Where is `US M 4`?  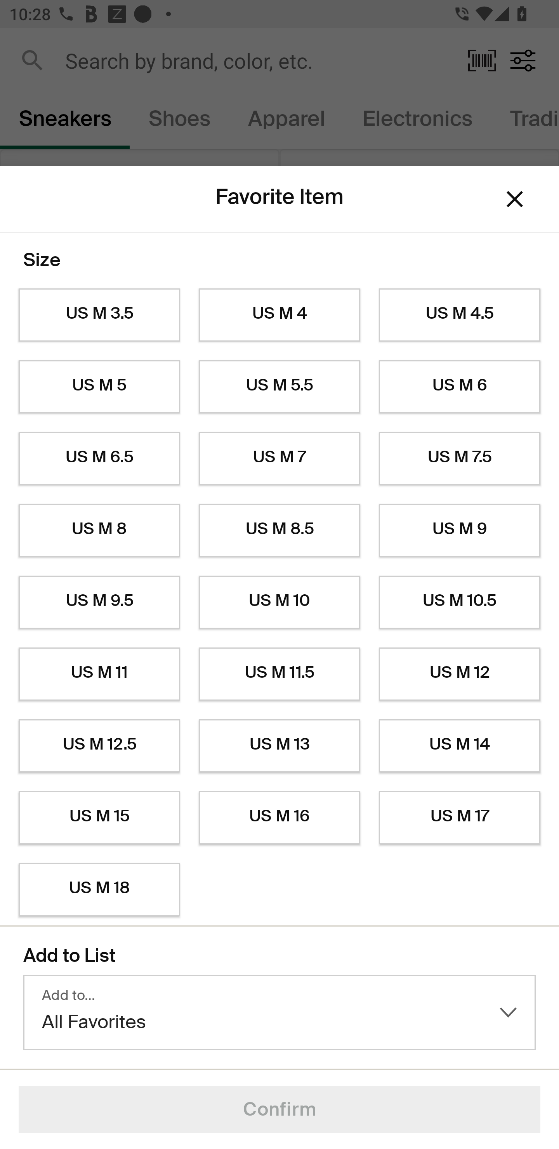
US M 4 is located at coordinates (279, 315).